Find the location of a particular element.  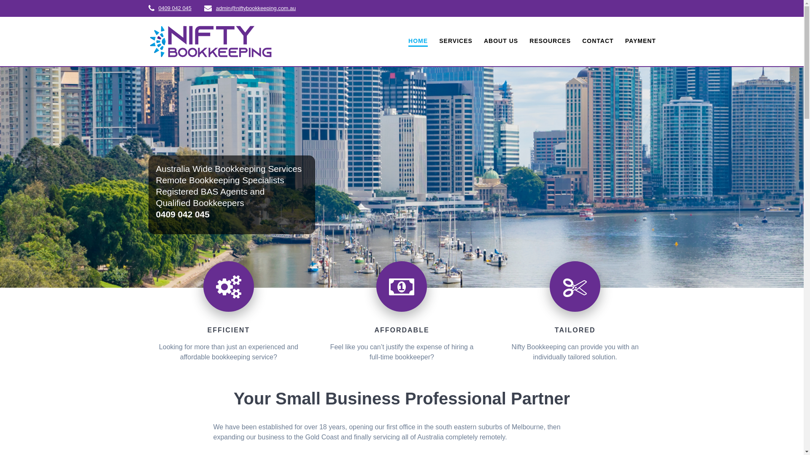

HOME is located at coordinates (418, 41).